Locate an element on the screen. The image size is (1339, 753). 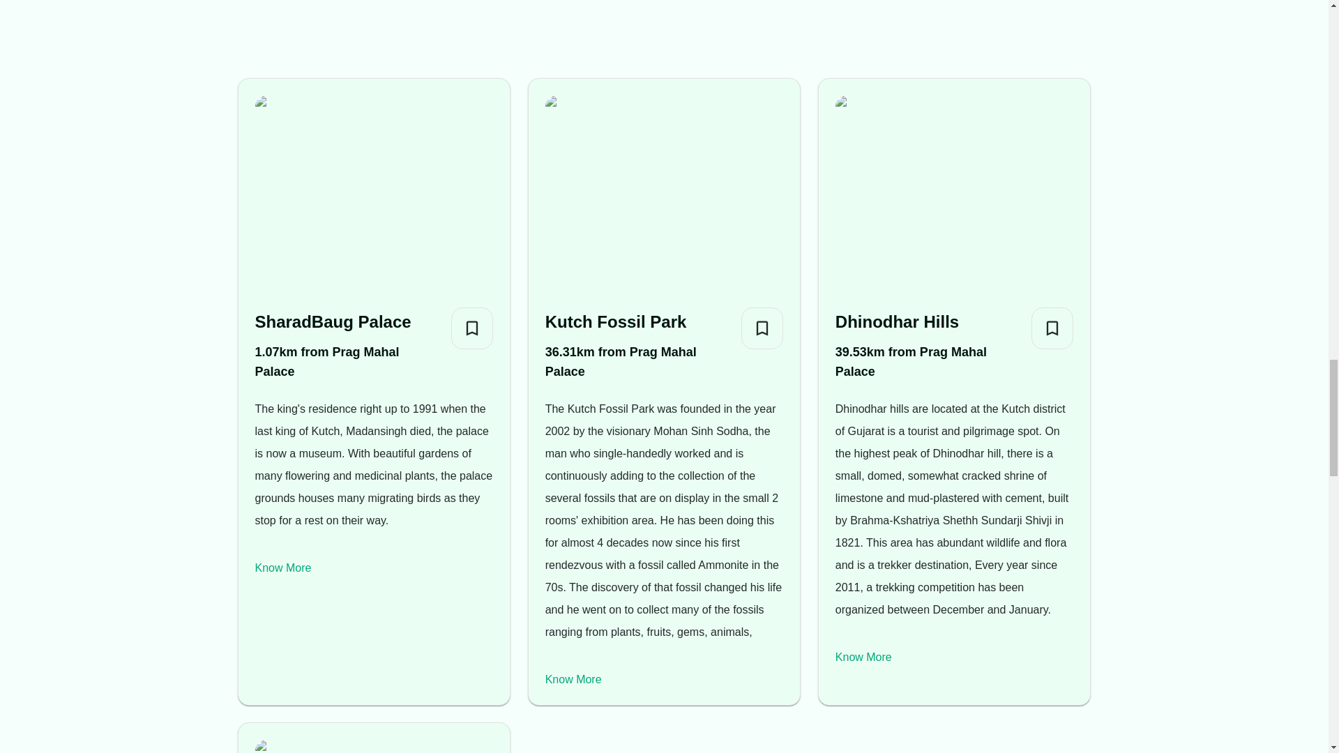
Know More is located at coordinates (283, 568).